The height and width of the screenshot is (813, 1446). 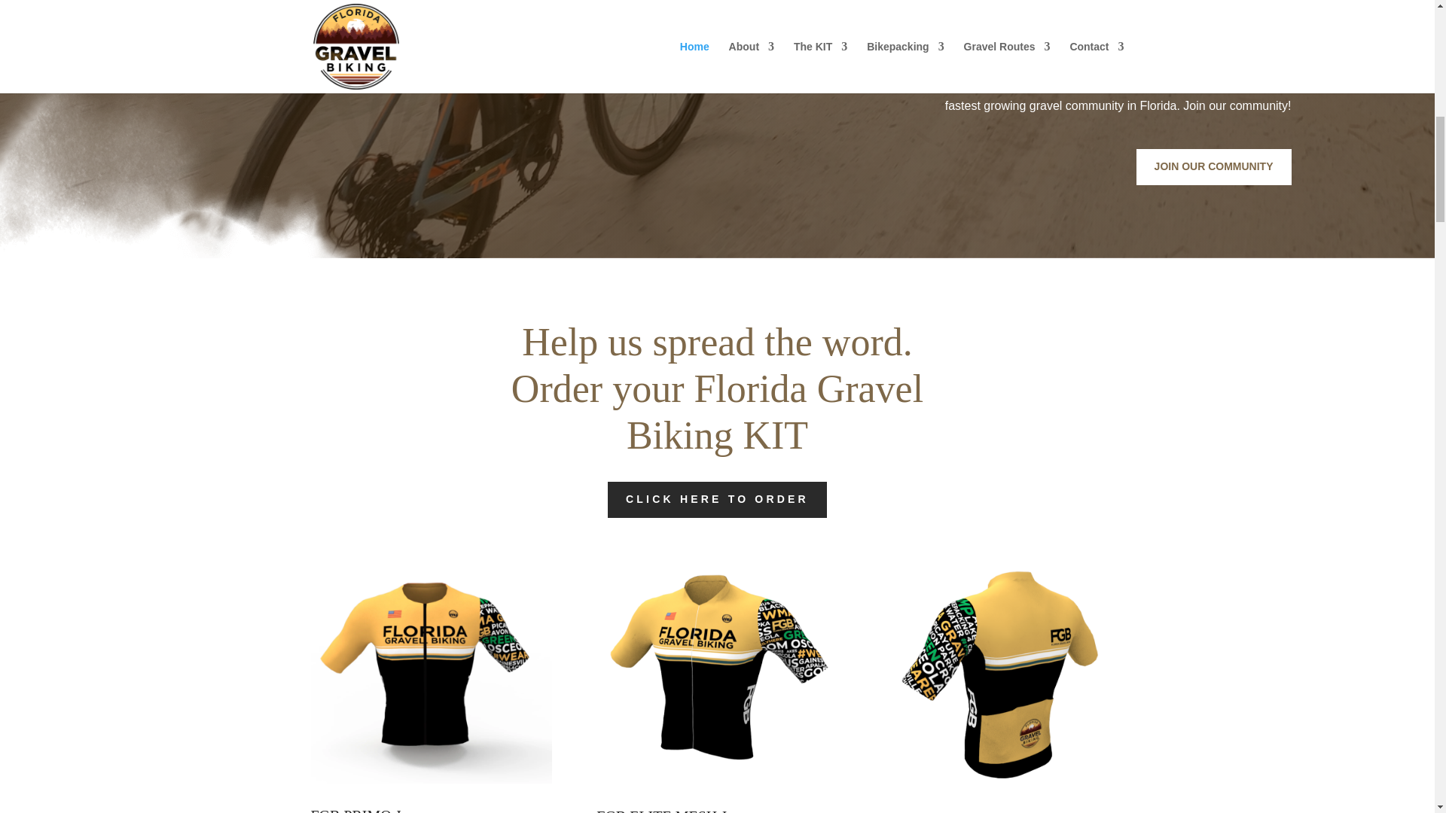 I want to click on watercolor-divider-01, so click(x=182, y=157).